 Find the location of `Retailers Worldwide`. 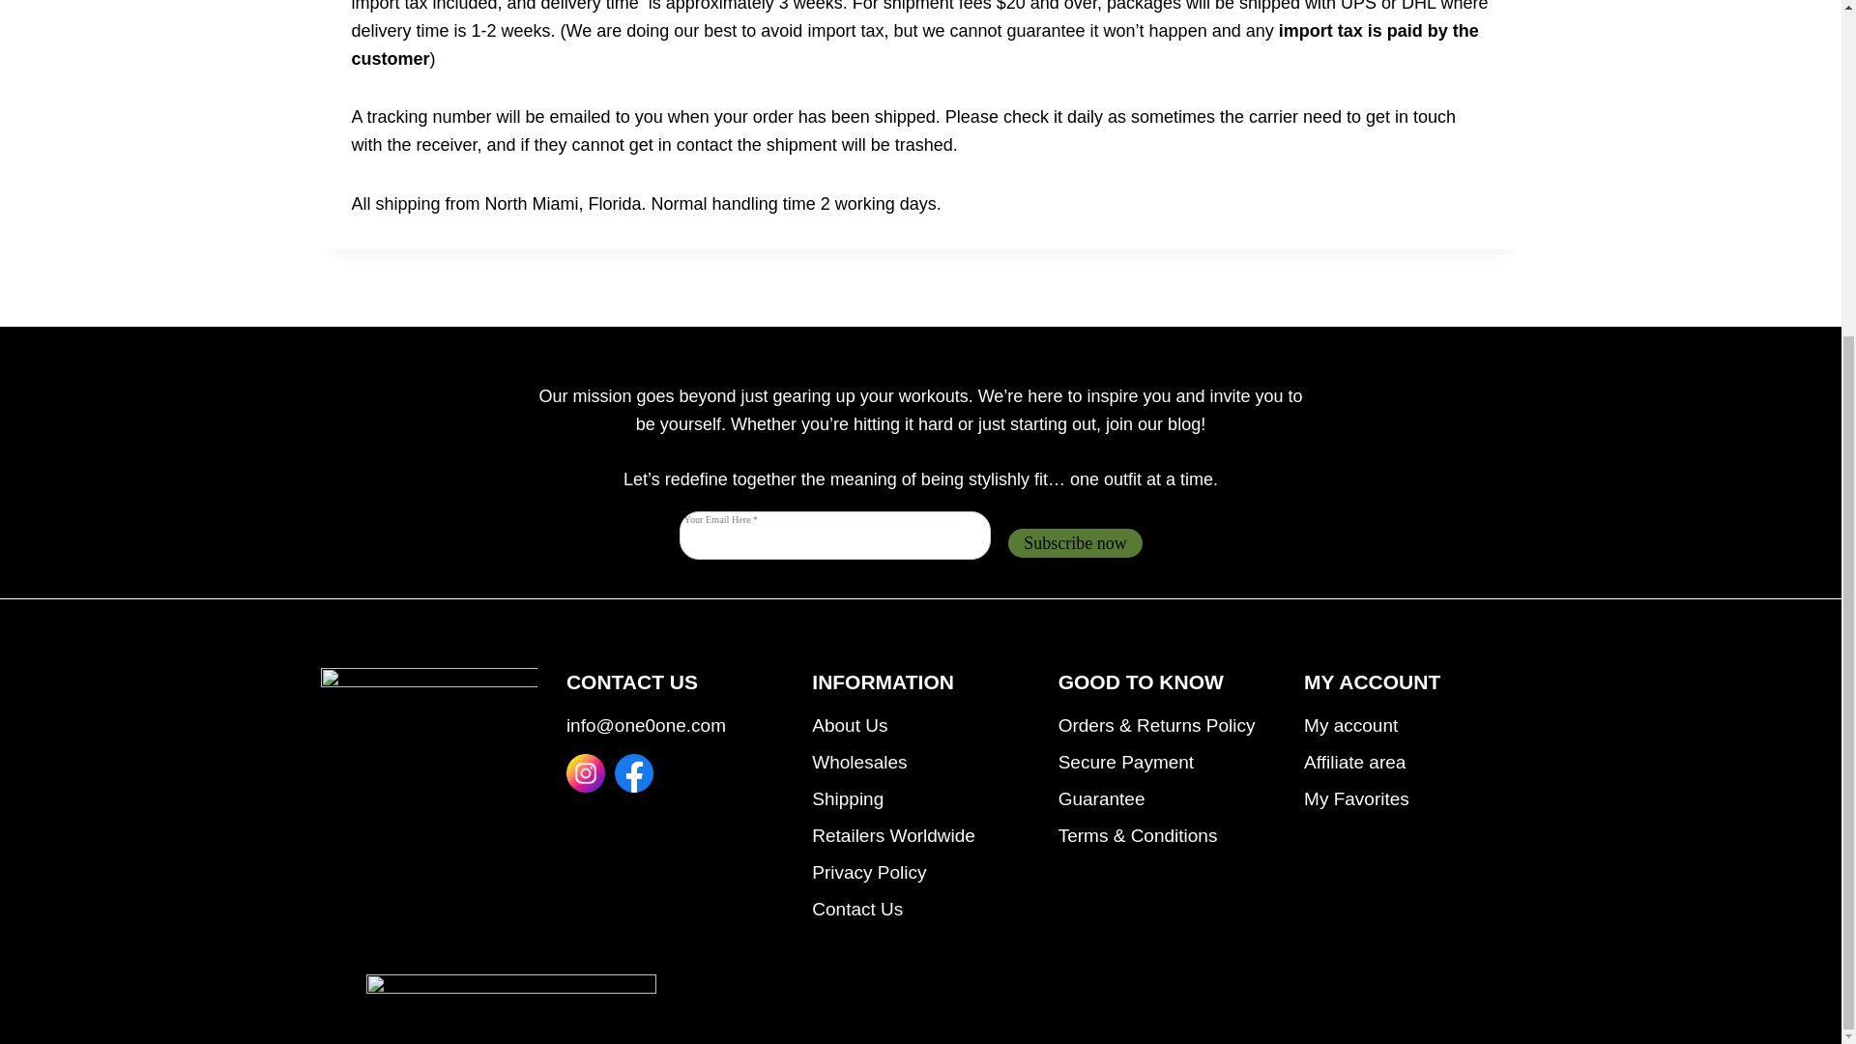

Retailers Worldwide is located at coordinates (920, 835).